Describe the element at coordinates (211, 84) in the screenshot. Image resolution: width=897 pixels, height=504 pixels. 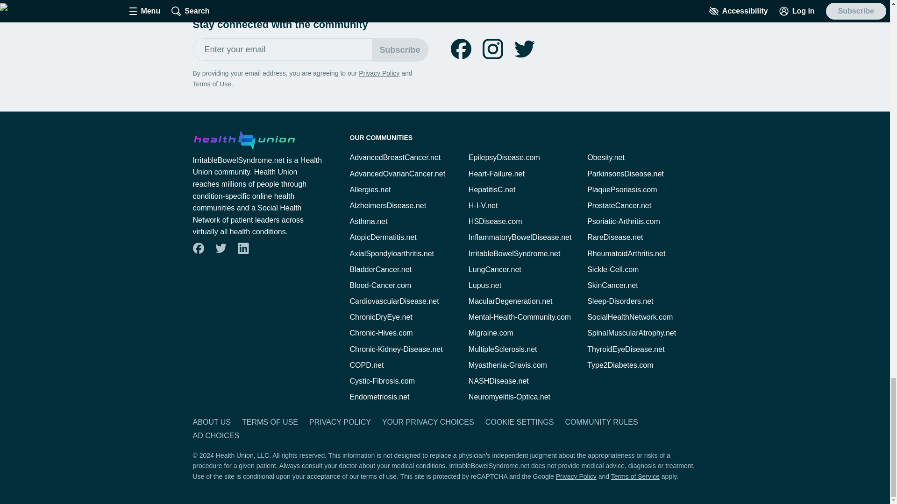
I see `Terms of Use` at that location.